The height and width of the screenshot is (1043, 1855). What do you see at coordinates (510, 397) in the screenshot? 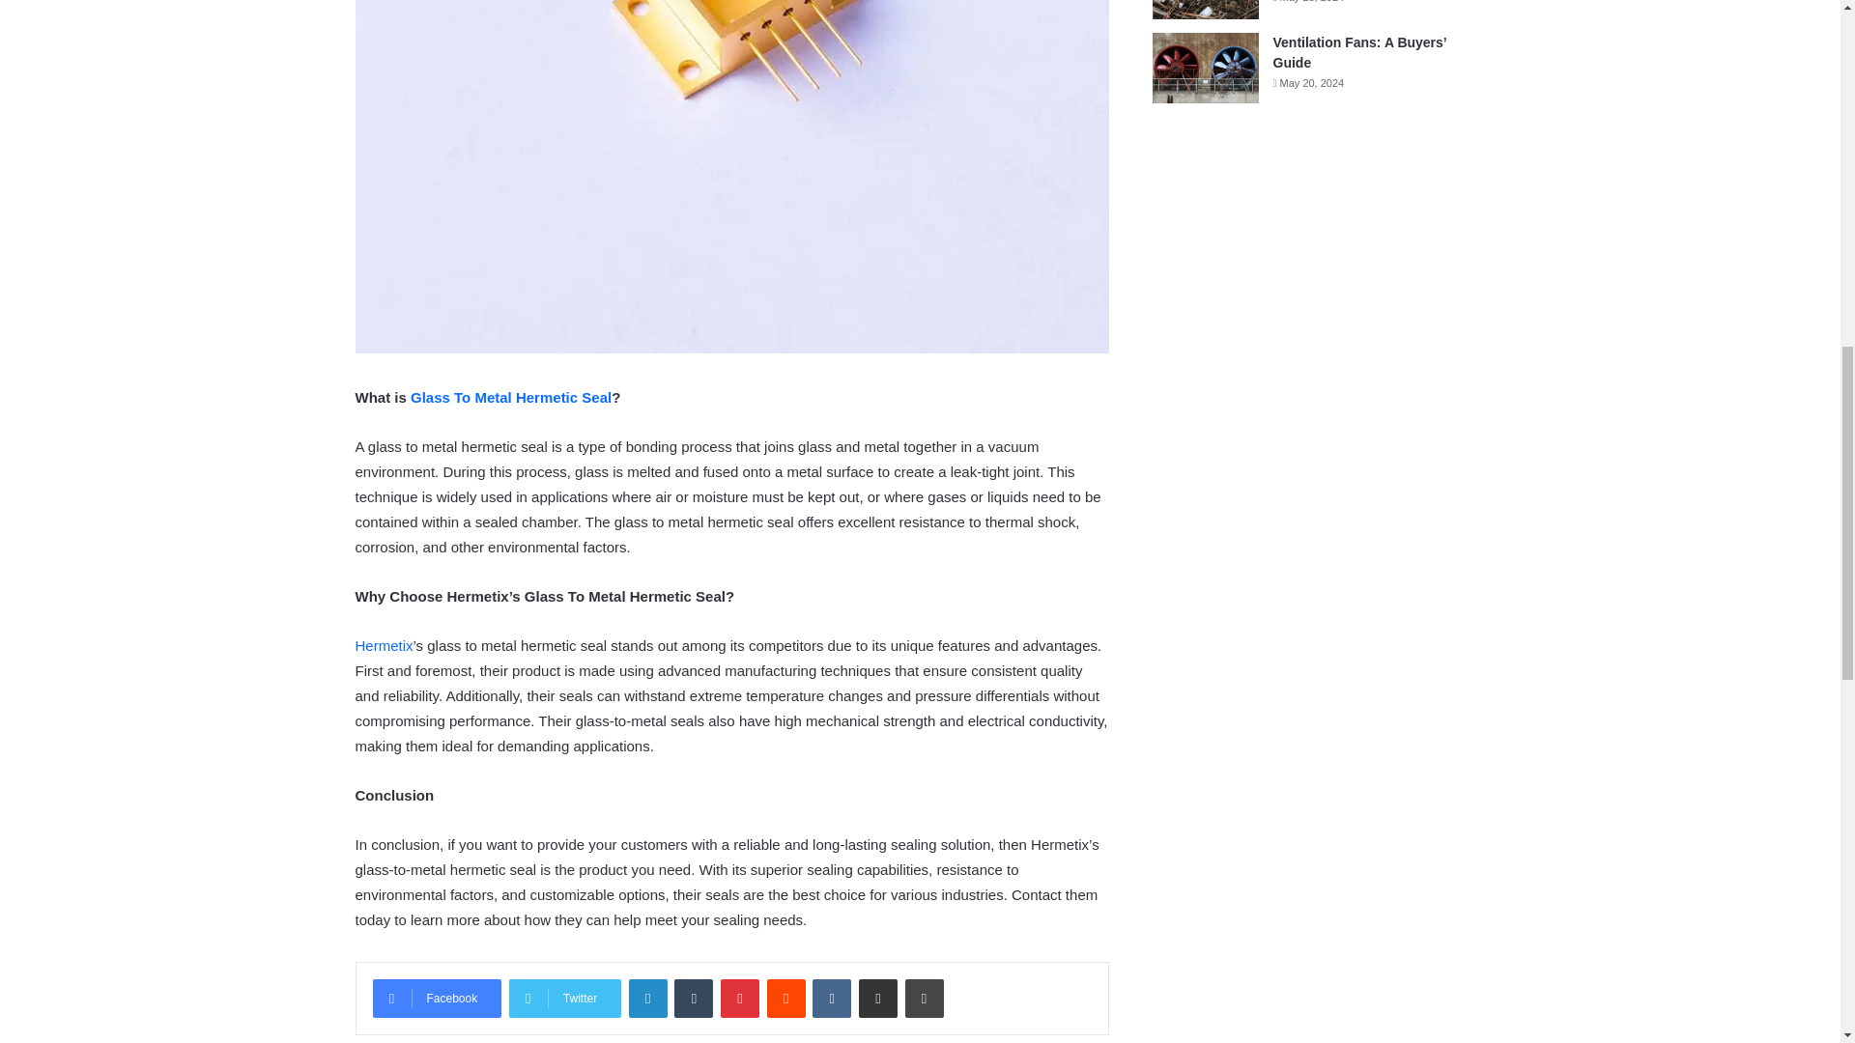
I see `Glass To Metal Hermetic Seal` at bounding box center [510, 397].